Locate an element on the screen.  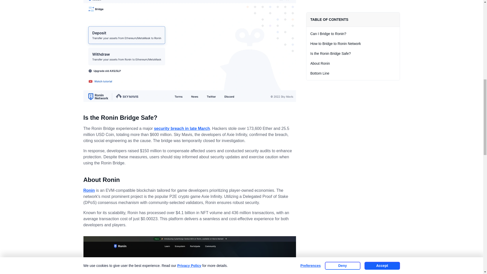
Ronin is located at coordinates (89, 190).